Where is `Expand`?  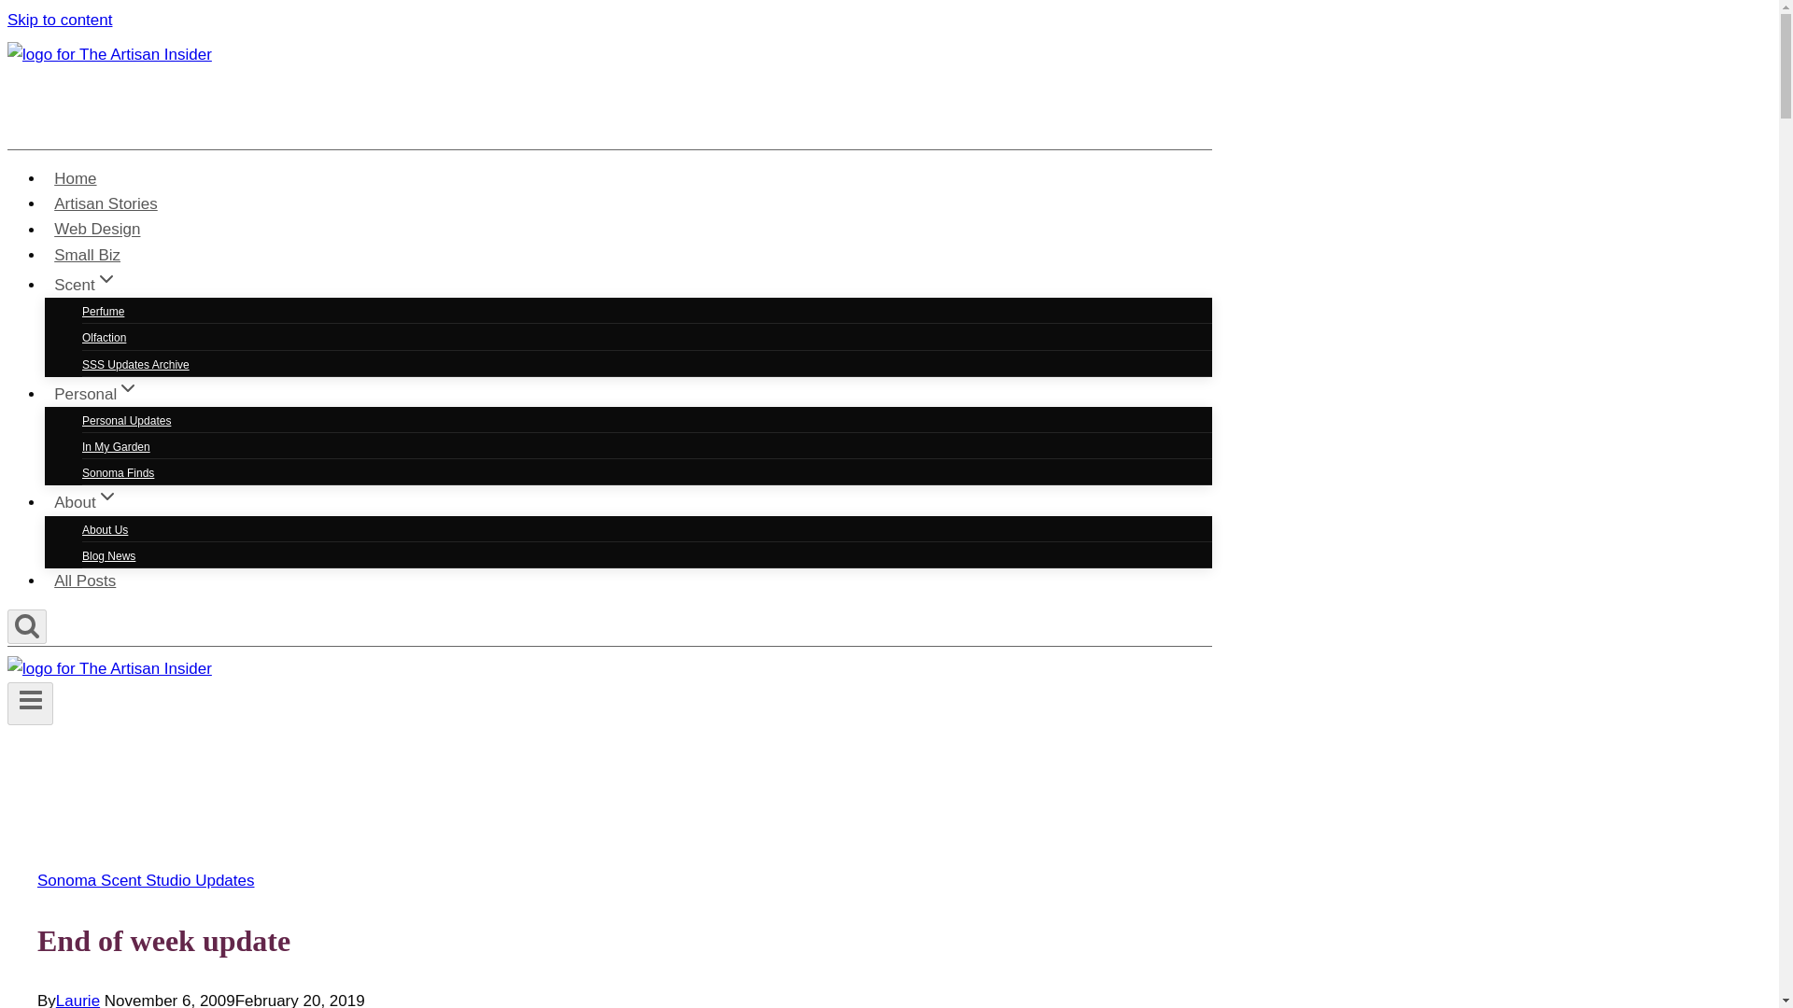
Expand is located at coordinates (106, 497).